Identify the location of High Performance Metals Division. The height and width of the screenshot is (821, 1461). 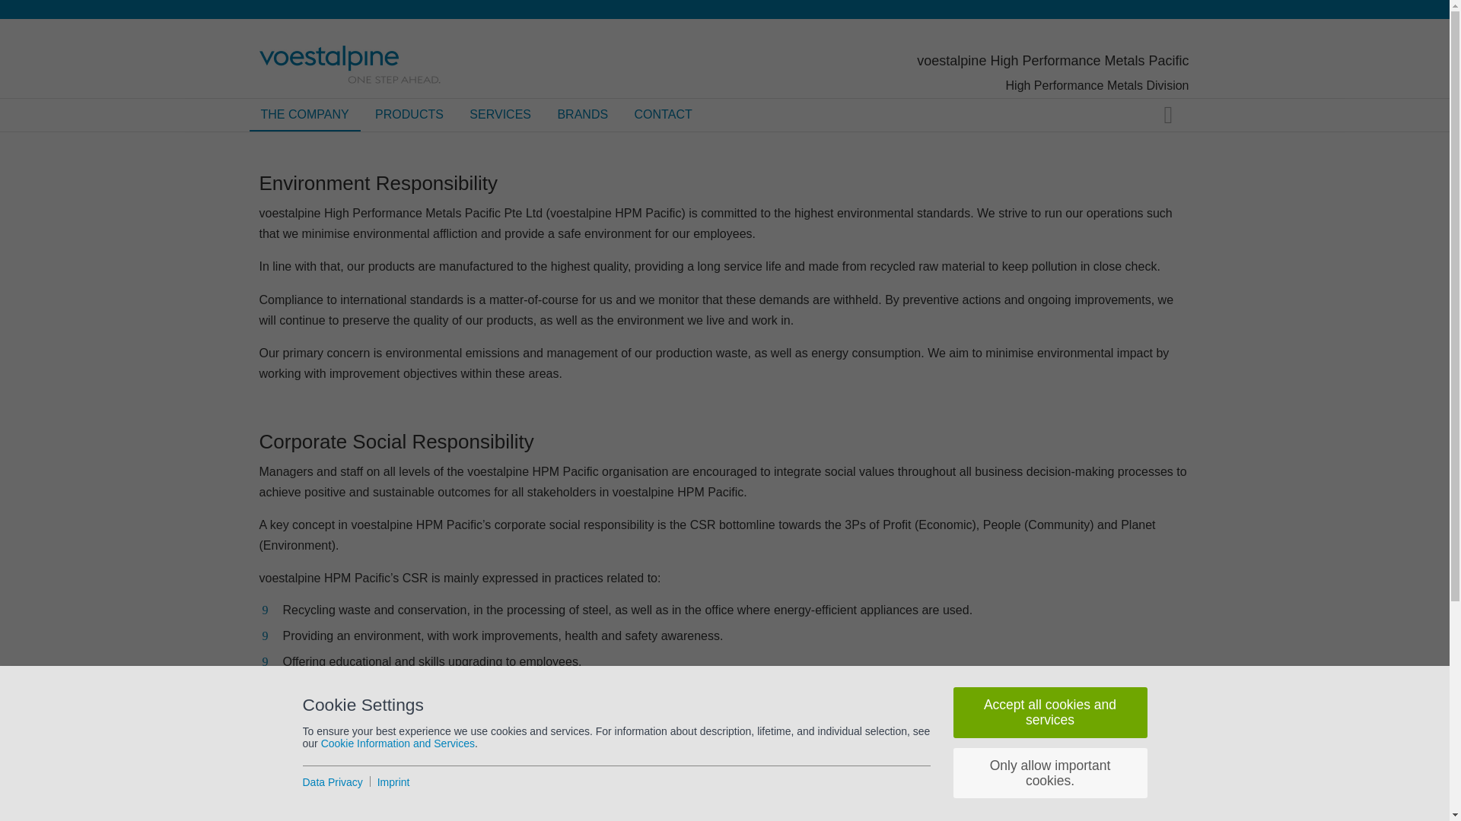
(1097, 85).